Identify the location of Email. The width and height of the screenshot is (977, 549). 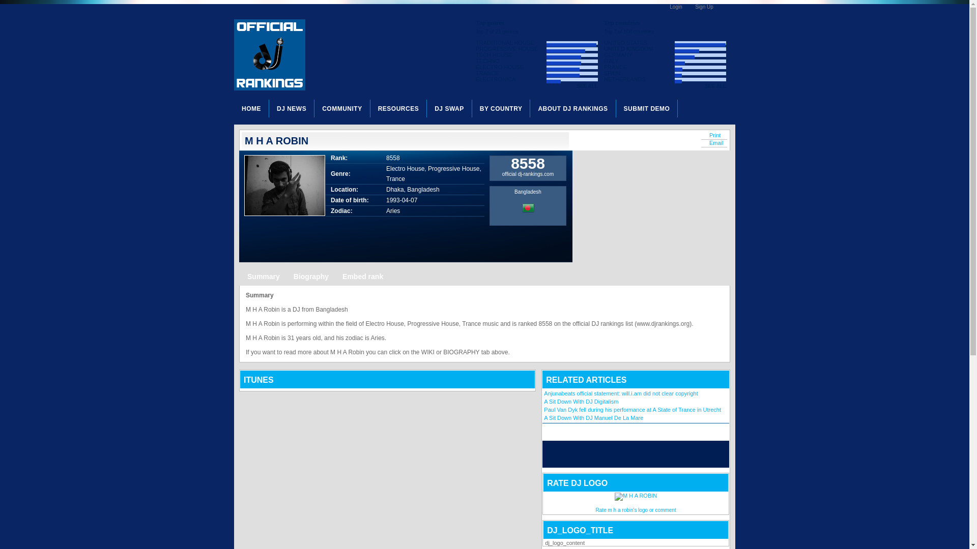
(714, 143).